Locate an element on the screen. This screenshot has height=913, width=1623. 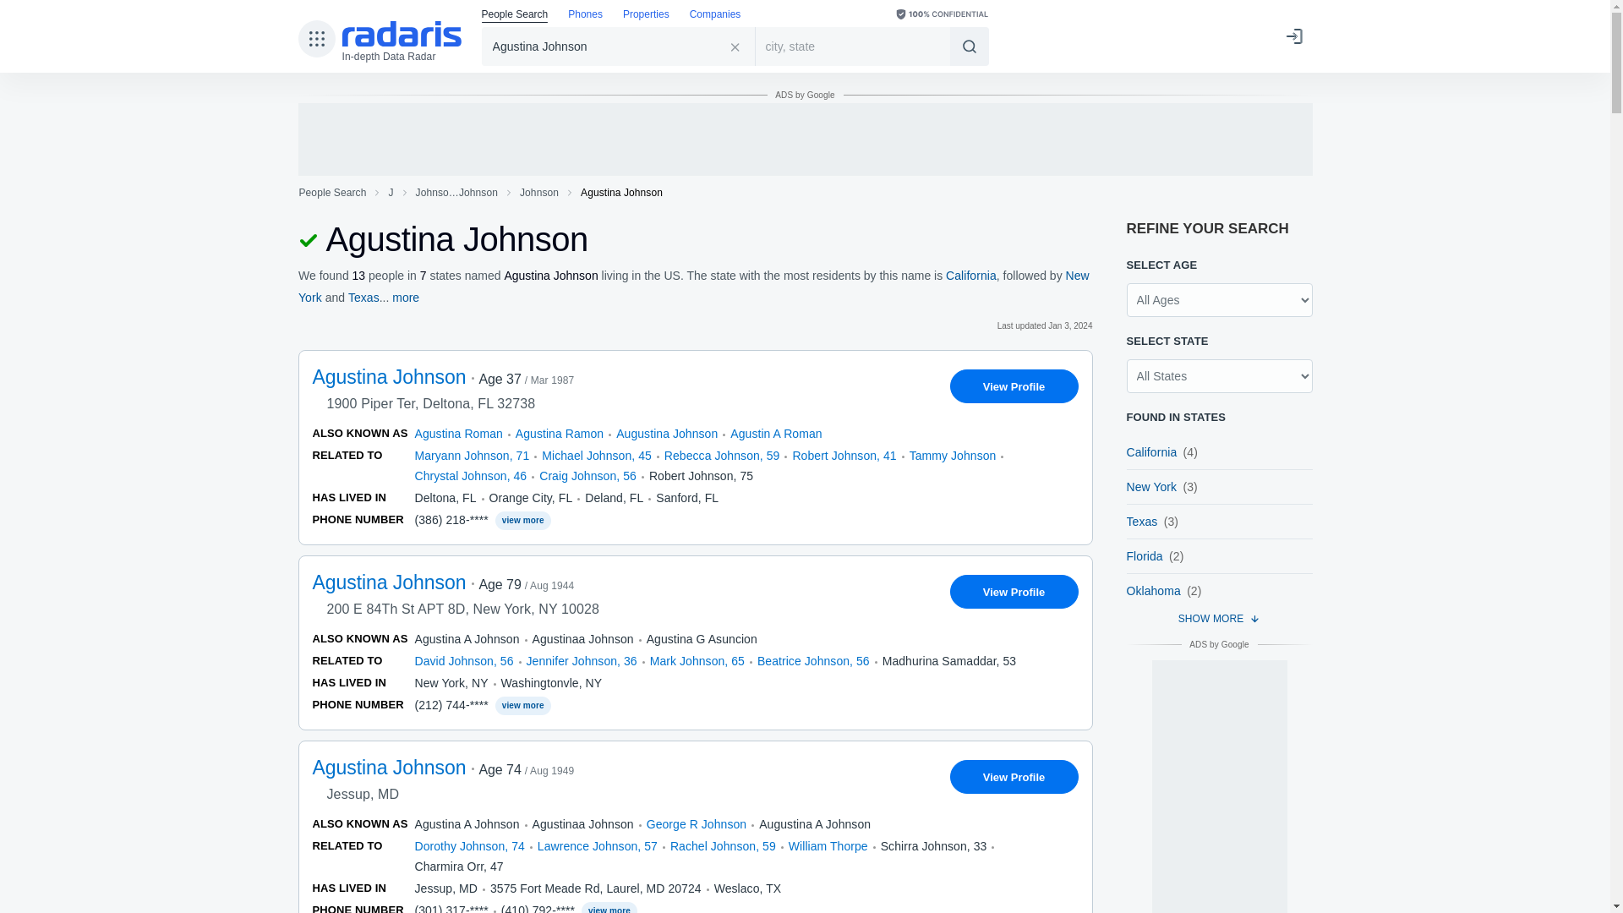
Agustina Ramon is located at coordinates (560, 433).